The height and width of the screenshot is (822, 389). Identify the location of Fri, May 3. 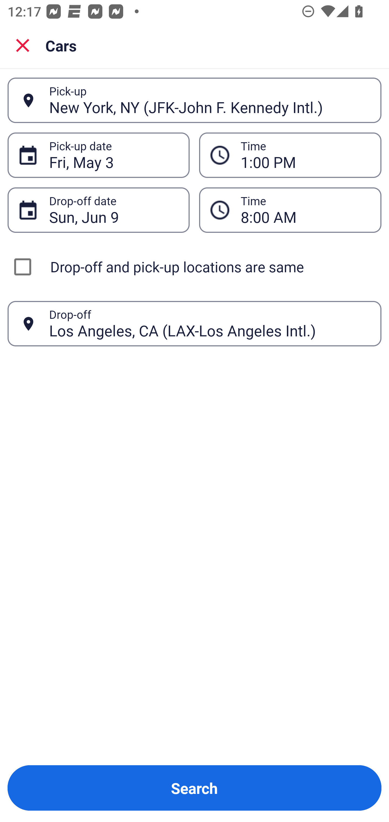
(113, 155).